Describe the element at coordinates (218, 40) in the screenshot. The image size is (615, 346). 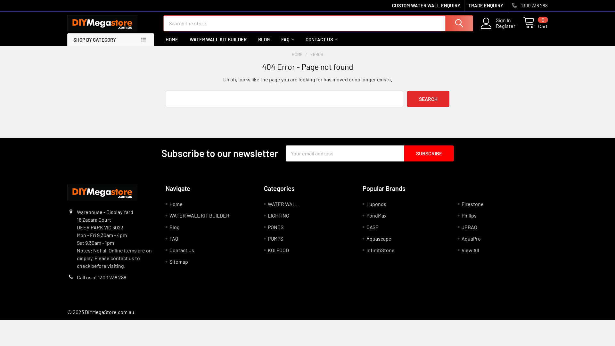
I see `WATER WALL KIT BUILDER` at that location.